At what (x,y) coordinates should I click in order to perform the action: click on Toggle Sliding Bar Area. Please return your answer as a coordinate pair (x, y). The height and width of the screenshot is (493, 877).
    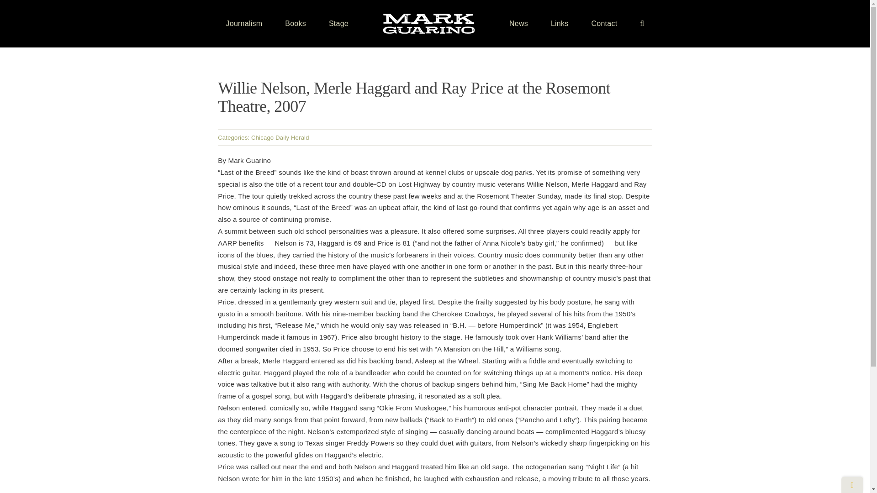
    Looking at the image, I should click on (852, 485).